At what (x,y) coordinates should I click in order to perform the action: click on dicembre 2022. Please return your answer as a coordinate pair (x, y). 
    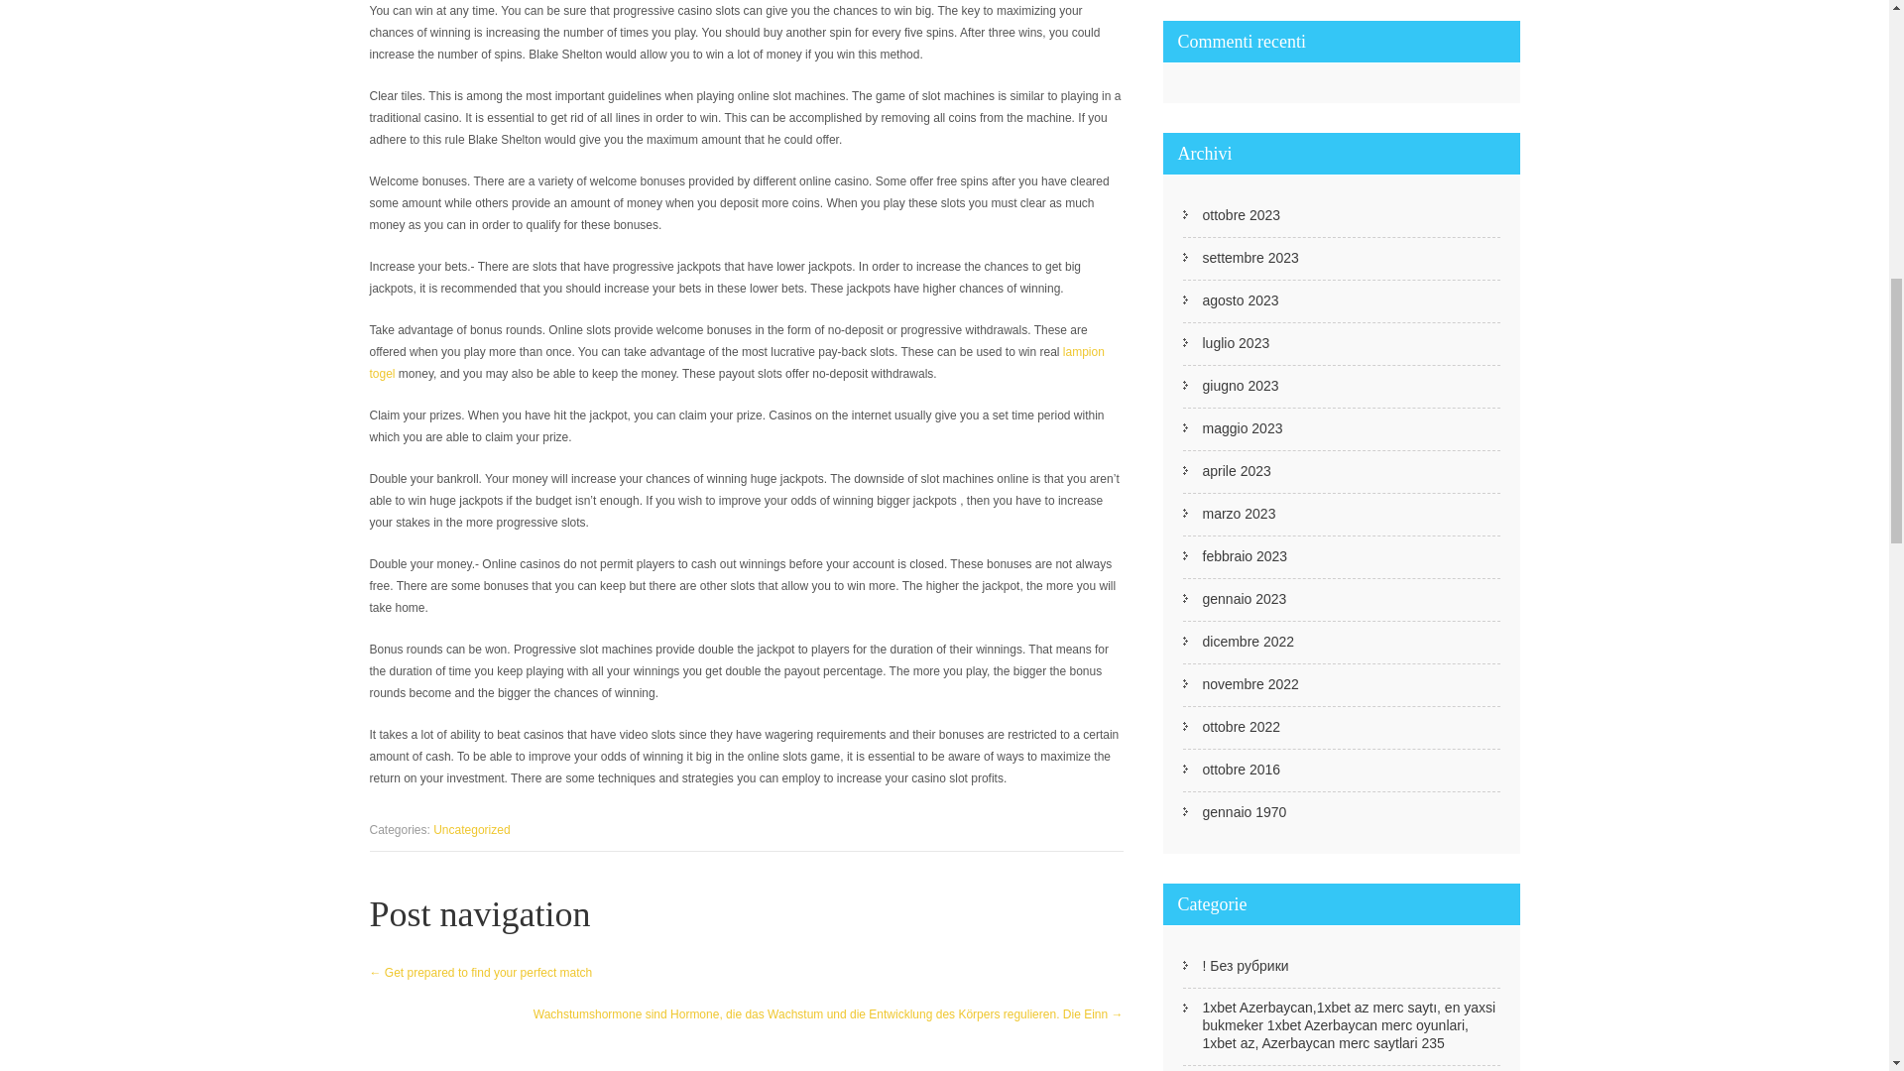
    Looking at the image, I should click on (1248, 641).